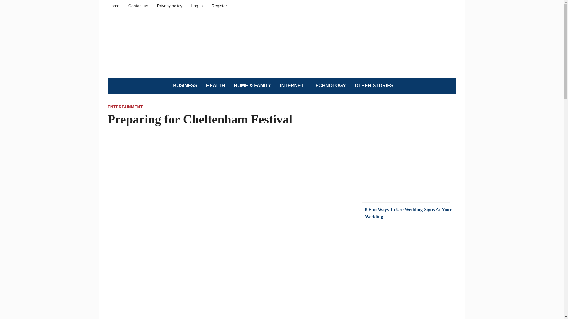  Describe the element at coordinates (114, 5) in the screenshot. I see `Home` at that location.